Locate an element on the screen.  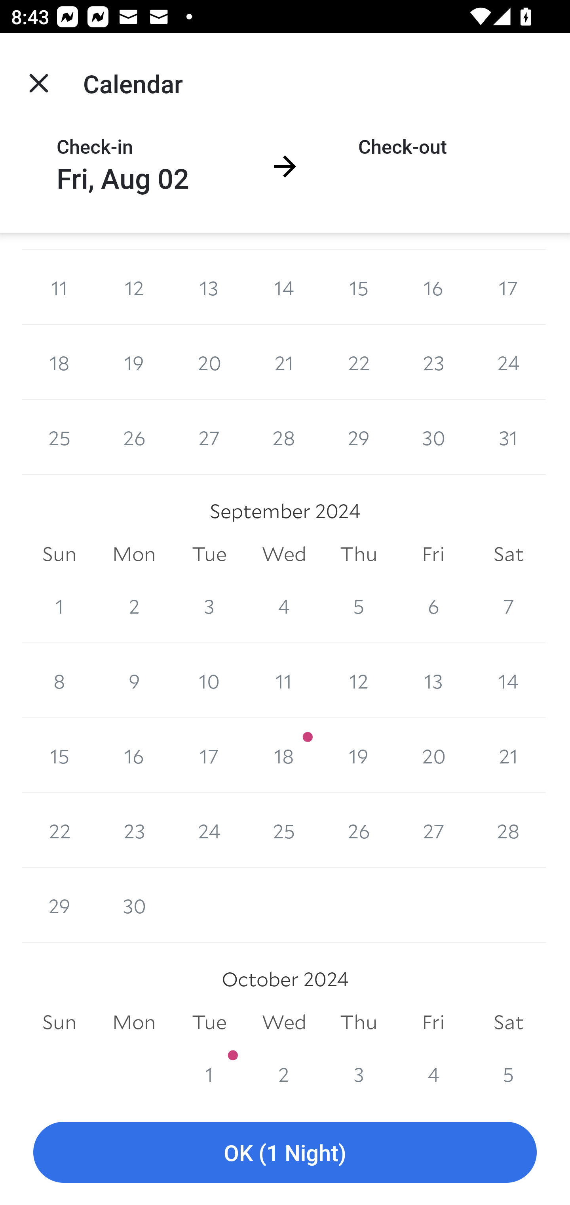
1 1 September 2024 is located at coordinates (59, 606).